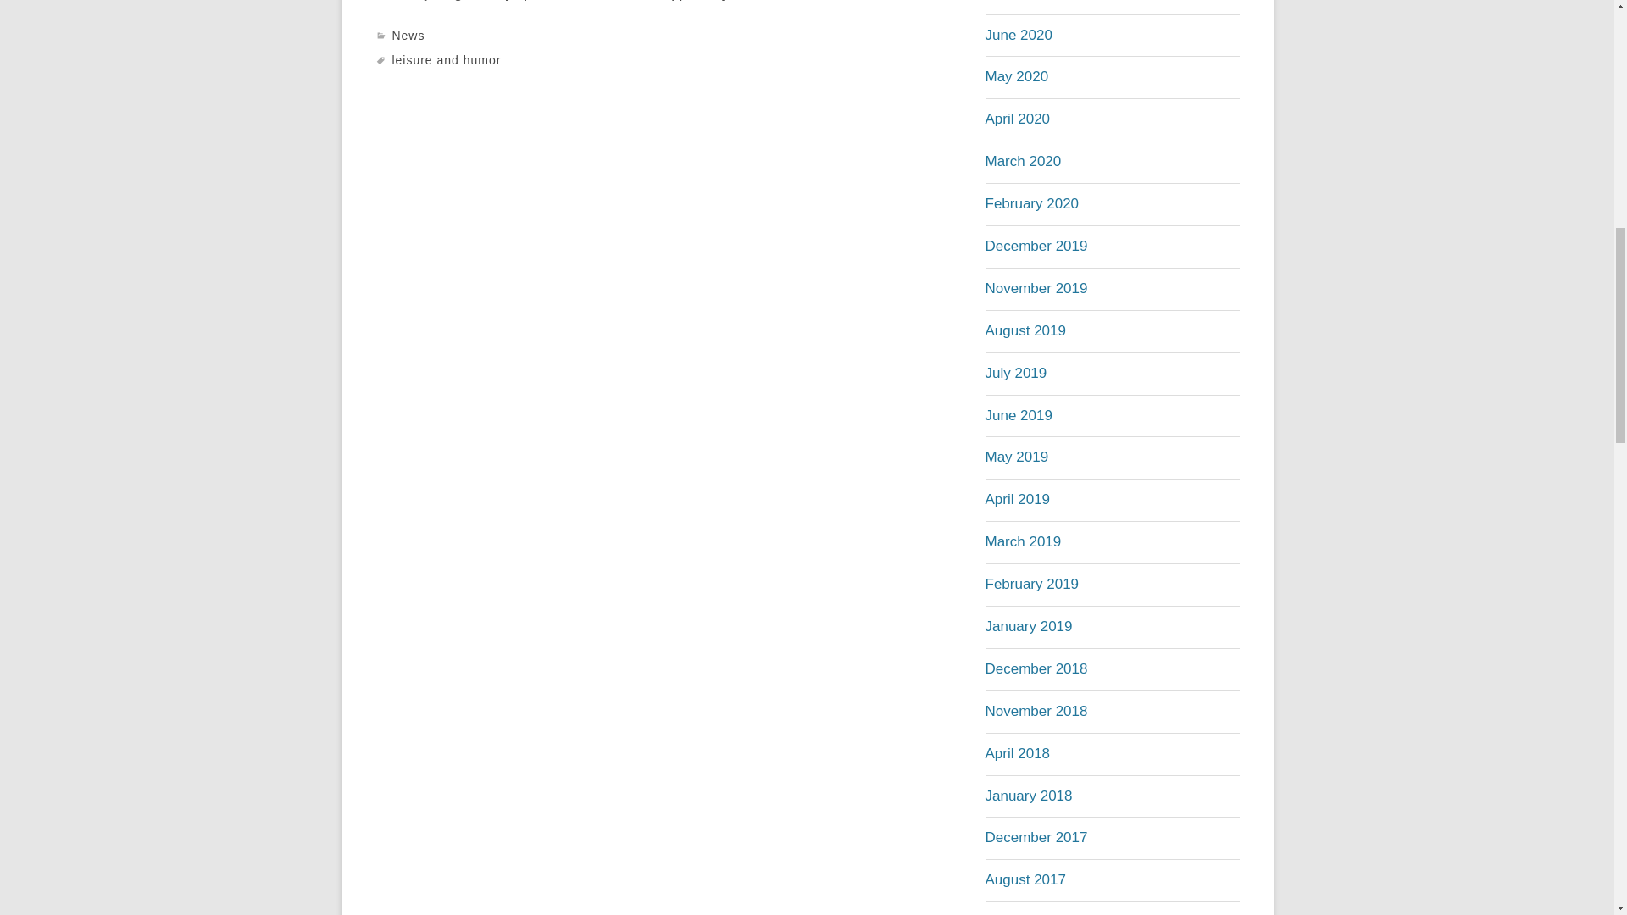  I want to click on News, so click(408, 35).